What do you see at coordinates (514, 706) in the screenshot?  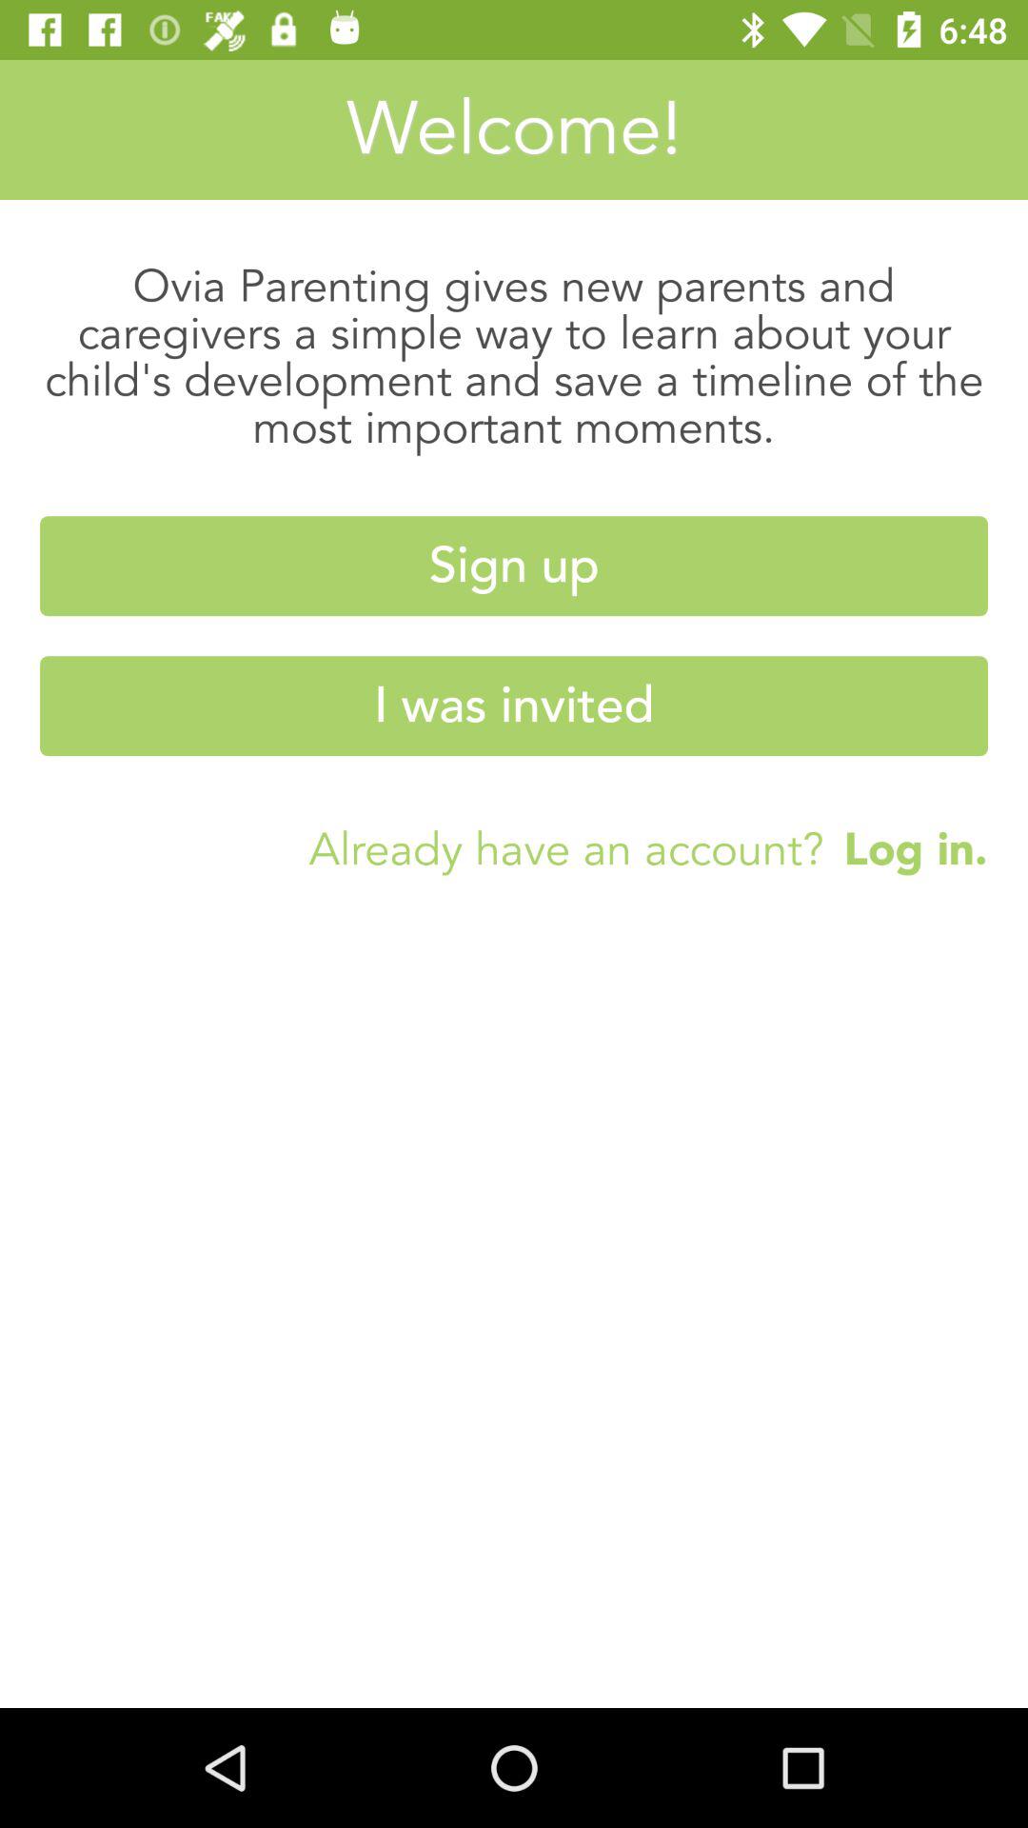 I see `click the icon above the log in. item` at bounding box center [514, 706].